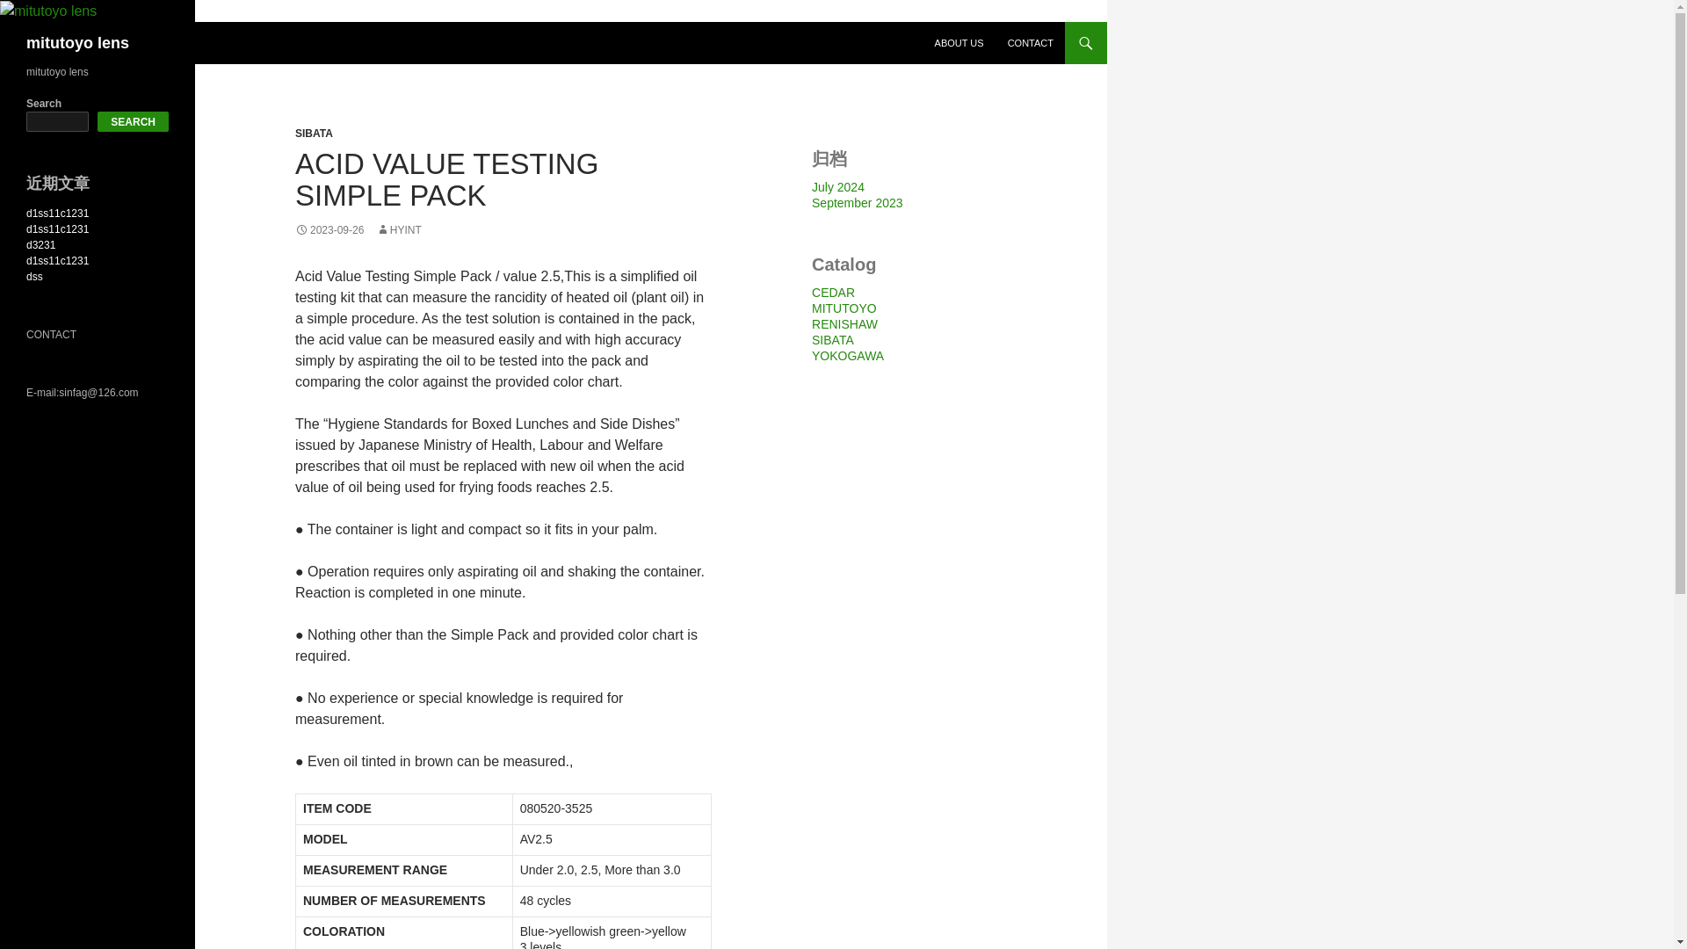 The width and height of the screenshot is (1687, 949). Describe the element at coordinates (843, 308) in the screenshot. I see `MITUTOYO` at that location.